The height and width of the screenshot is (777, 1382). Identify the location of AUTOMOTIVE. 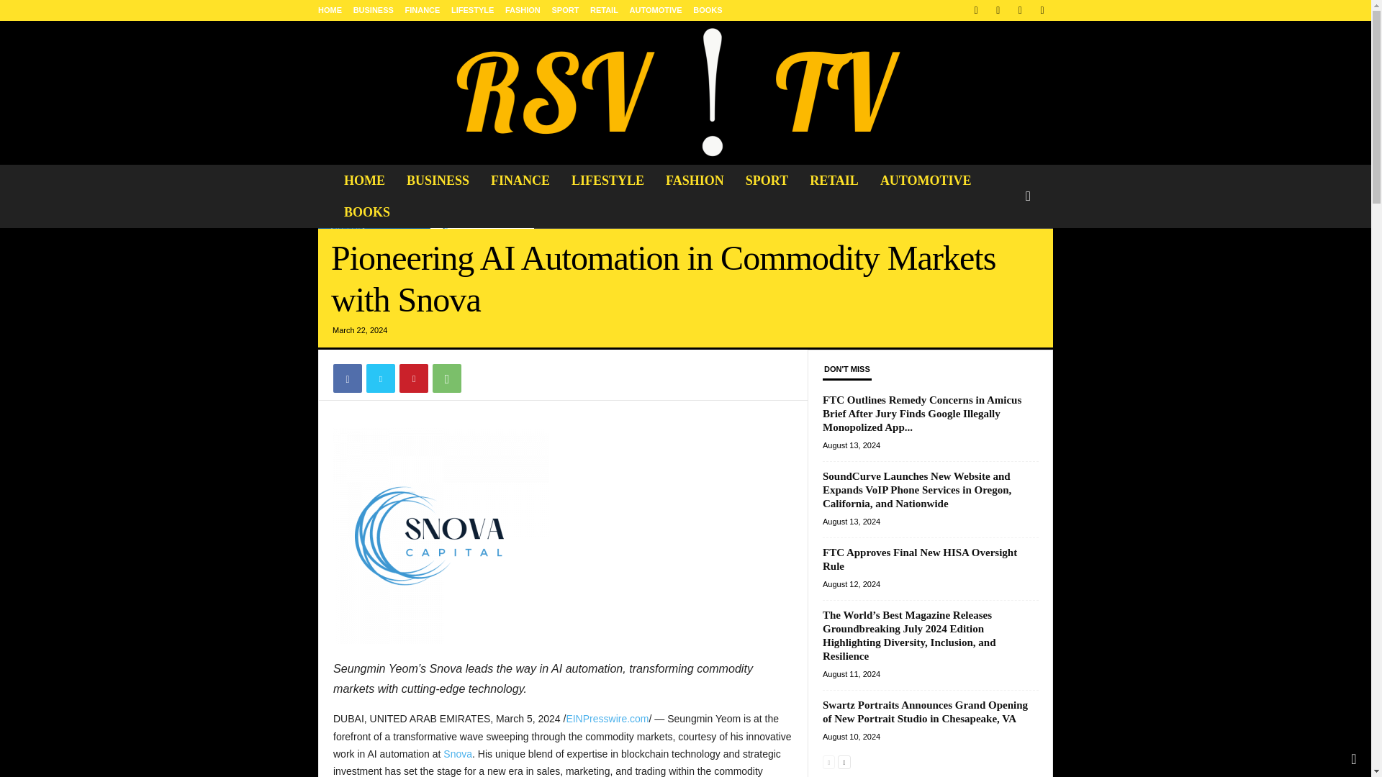
(926, 180).